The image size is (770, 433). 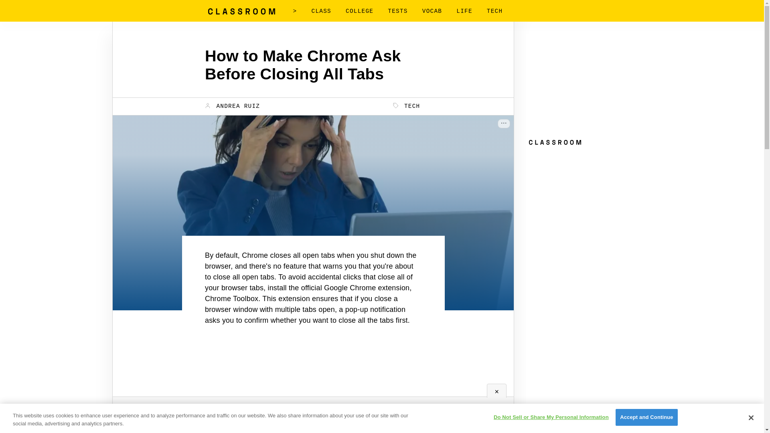 I want to click on 3rd party ad content, so click(x=586, y=83).